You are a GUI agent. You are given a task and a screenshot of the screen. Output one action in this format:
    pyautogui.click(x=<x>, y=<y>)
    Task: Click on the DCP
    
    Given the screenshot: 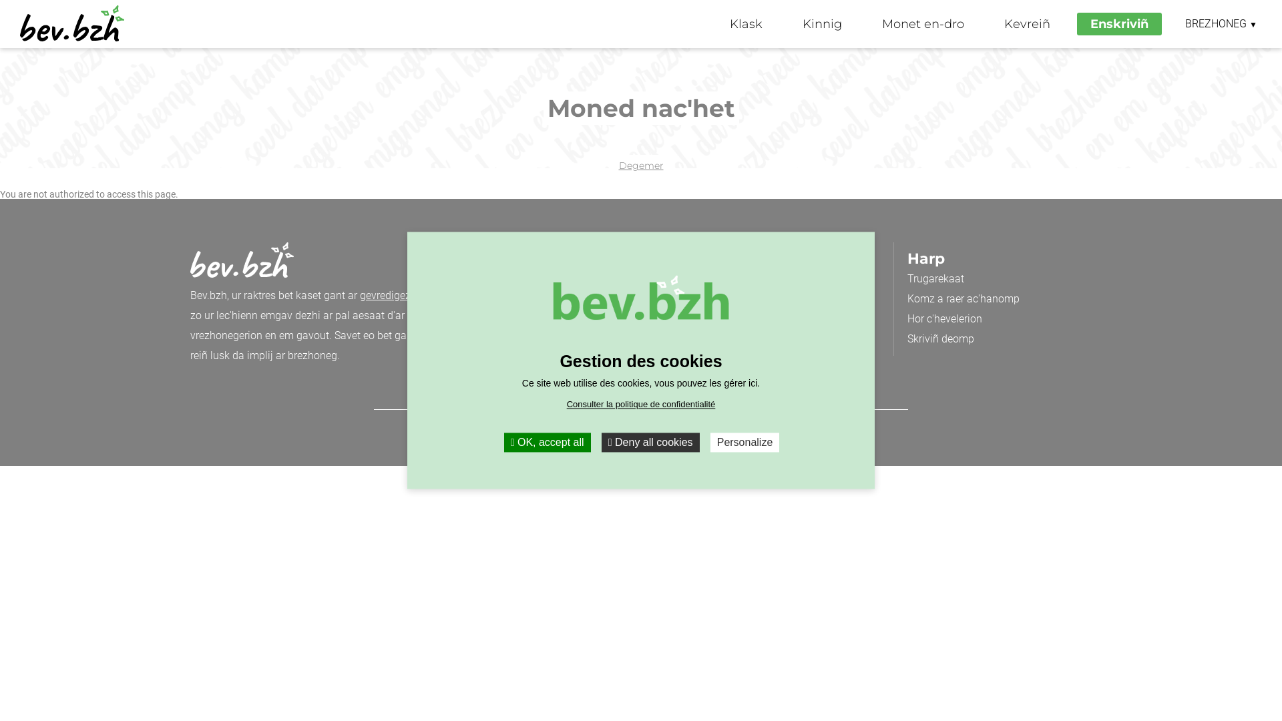 What is the action you would take?
    pyautogui.click(x=772, y=427)
    